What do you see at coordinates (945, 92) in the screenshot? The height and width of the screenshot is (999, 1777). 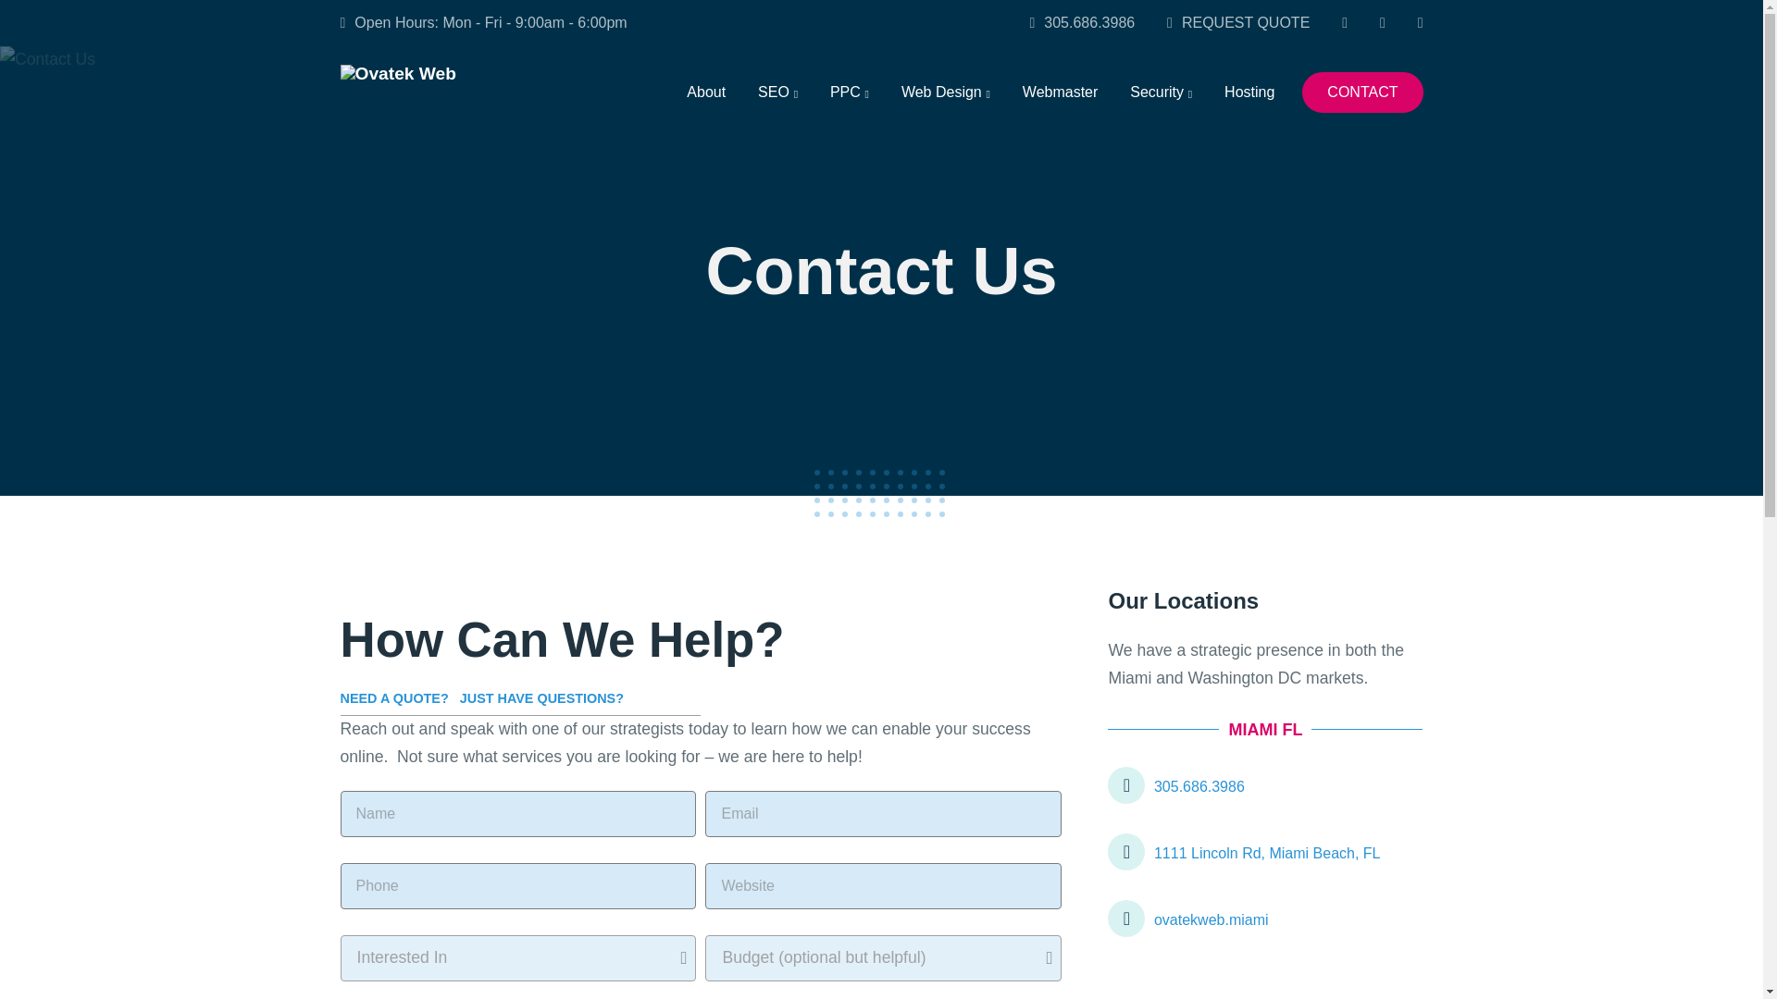 I see `Web Design` at bounding box center [945, 92].